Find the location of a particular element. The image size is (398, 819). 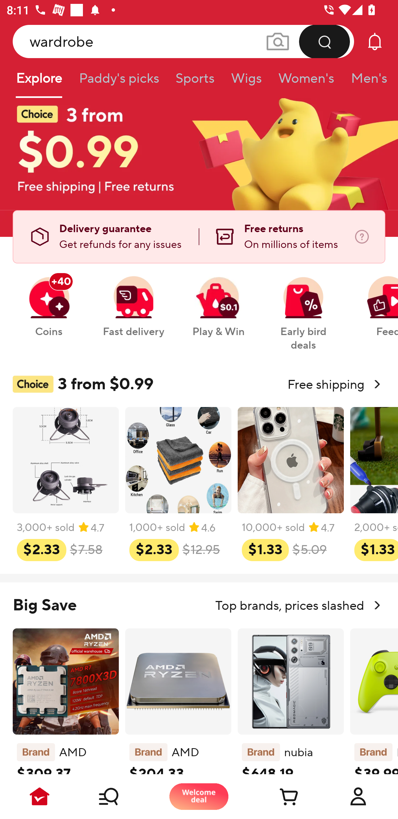

Shop is located at coordinates (119, 796).